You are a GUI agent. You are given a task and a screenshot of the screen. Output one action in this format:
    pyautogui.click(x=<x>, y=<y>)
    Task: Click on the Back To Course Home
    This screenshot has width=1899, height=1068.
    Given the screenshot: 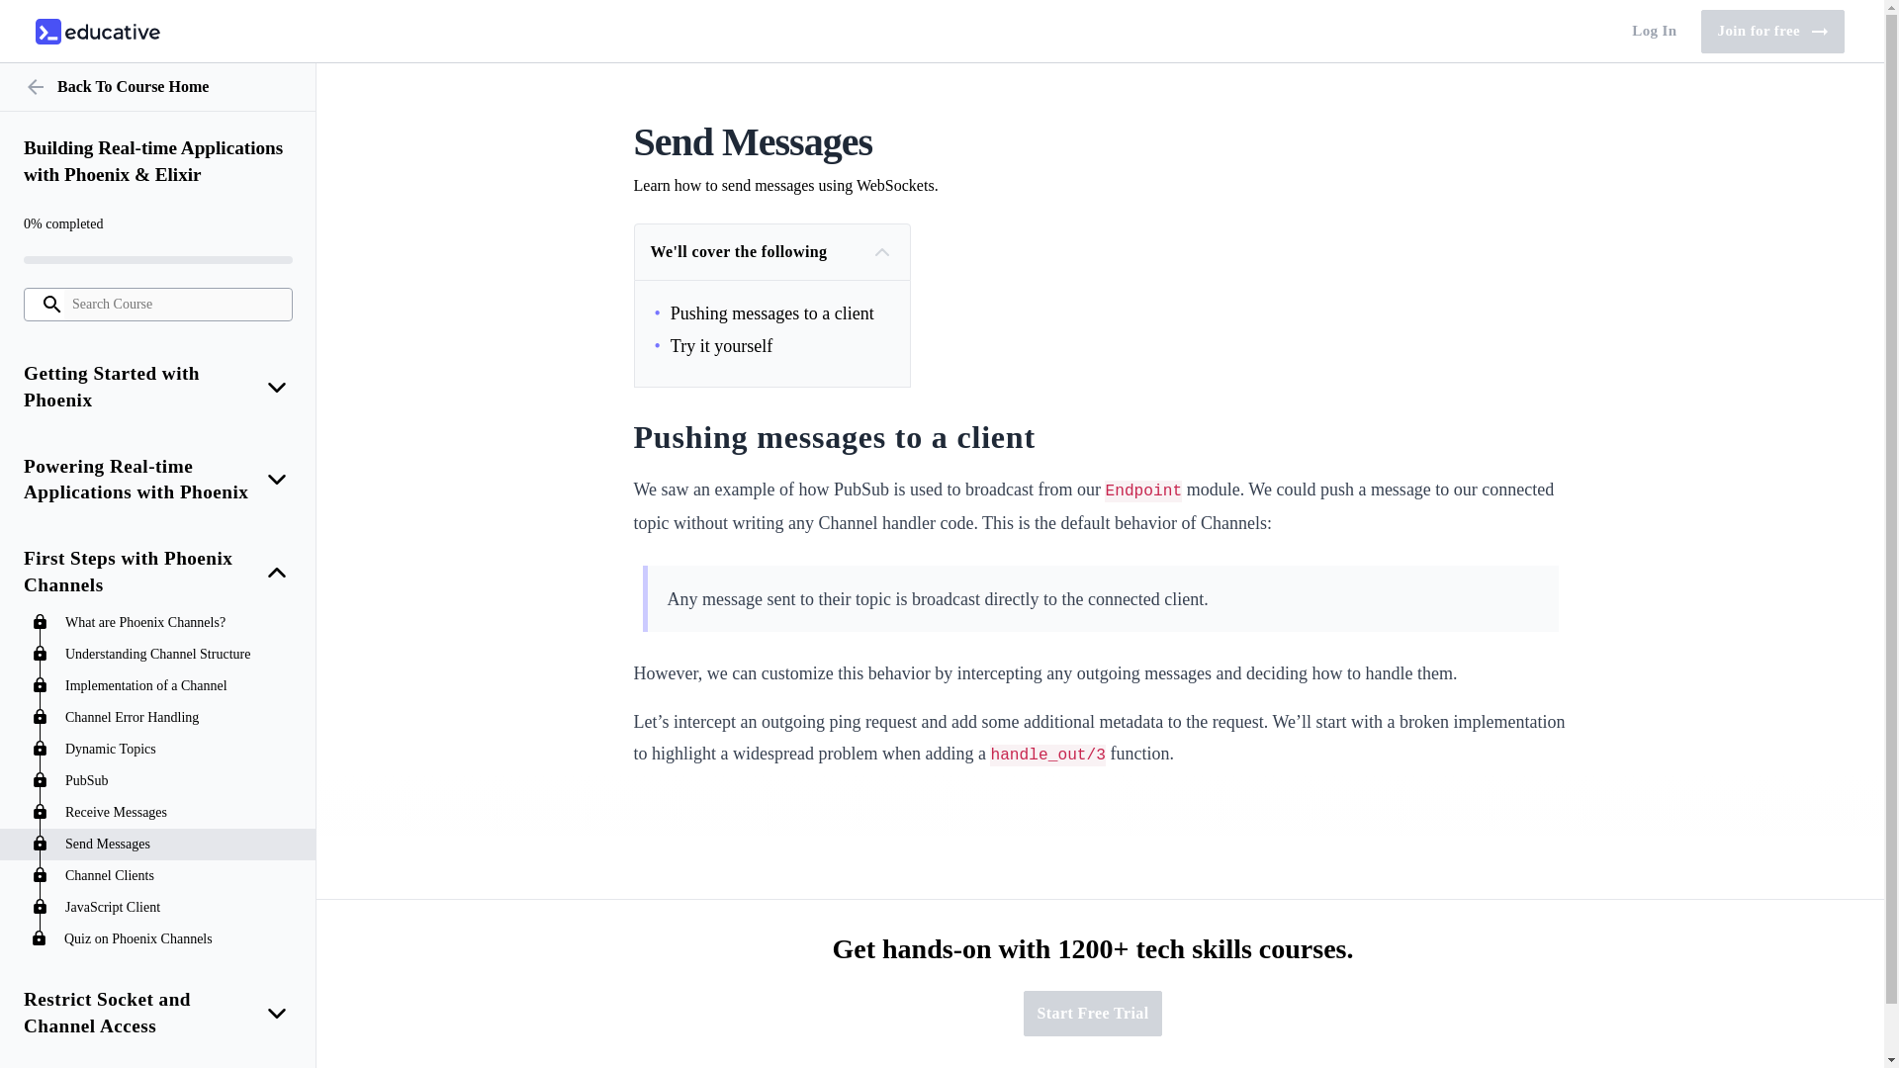 What is the action you would take?
    pyautogui.click(x=158, y=87)
    